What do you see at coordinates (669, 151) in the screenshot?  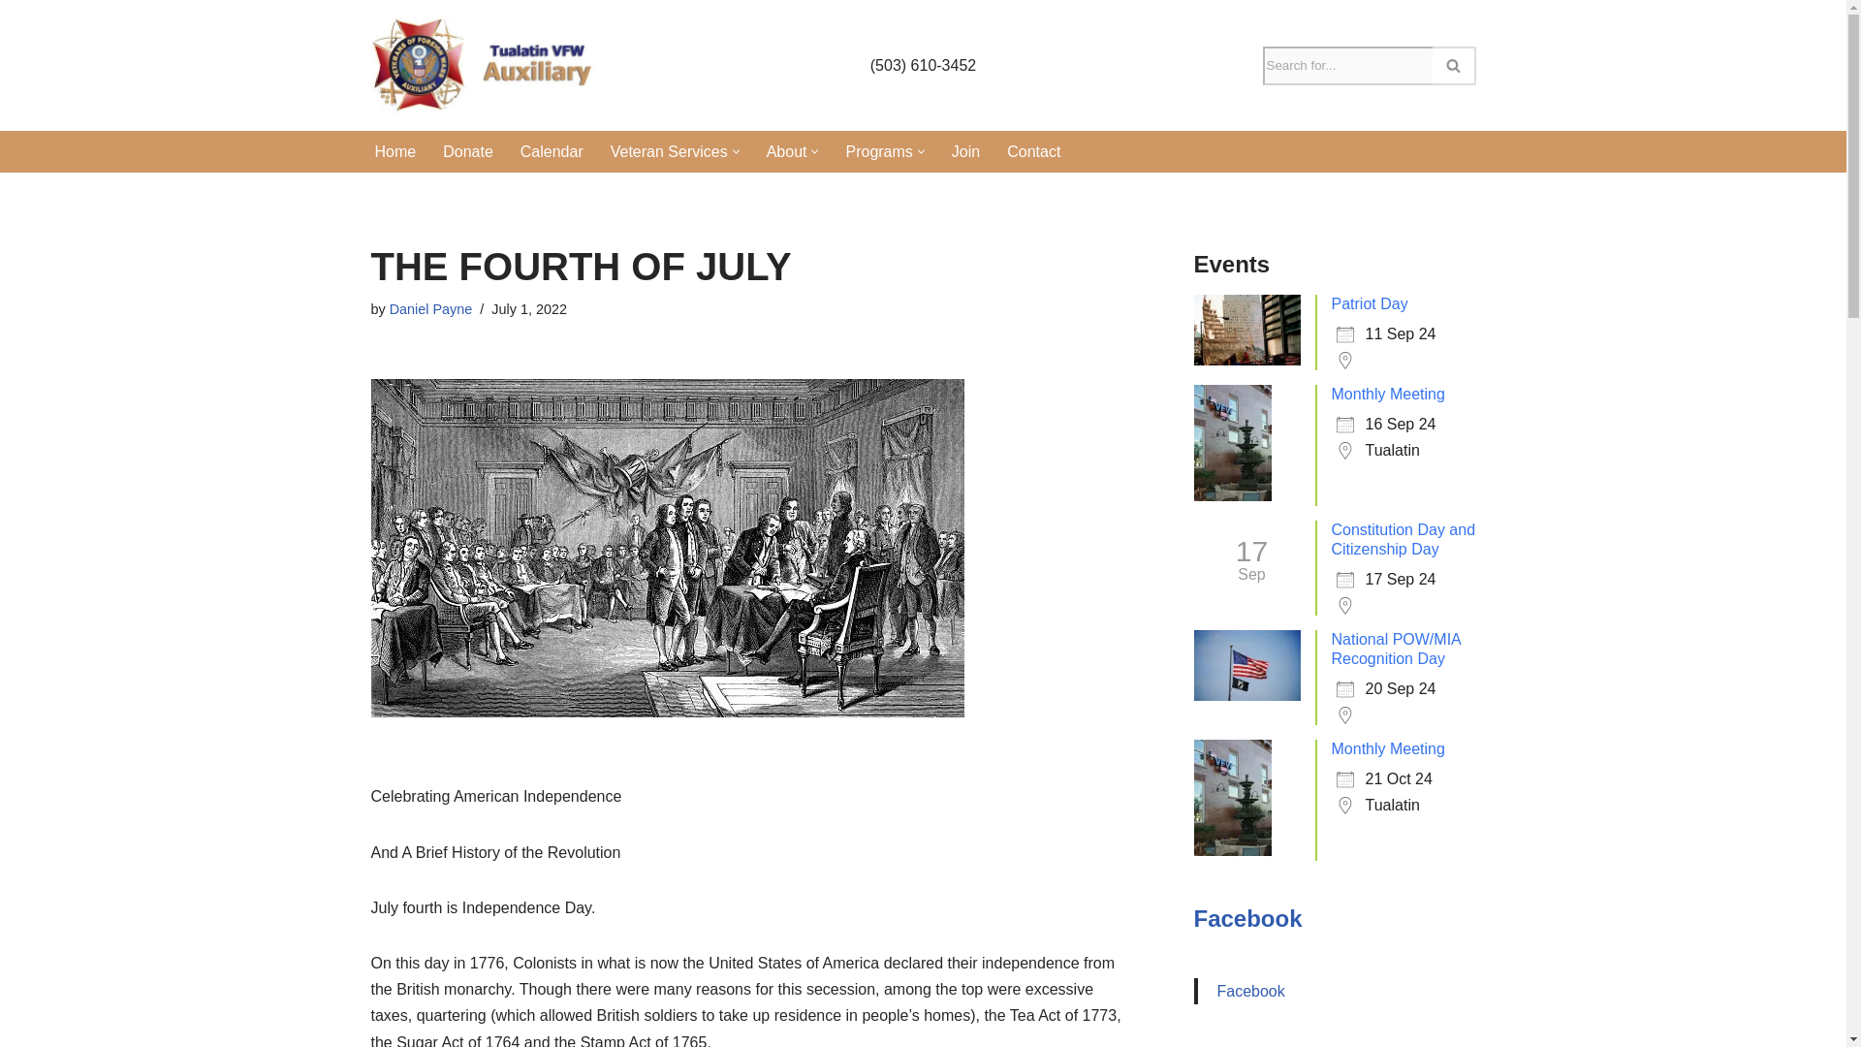 I see `Veteran Services` at bounding box center [669, 151].